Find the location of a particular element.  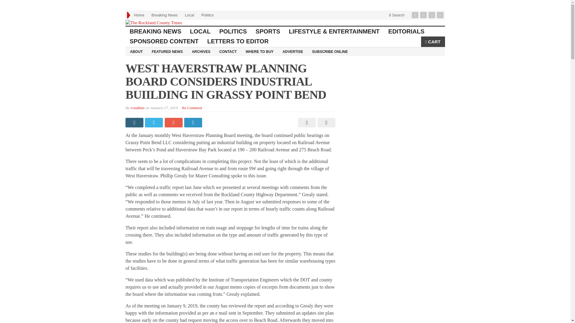

Share on Twitter is located at coordinates (155, 123).